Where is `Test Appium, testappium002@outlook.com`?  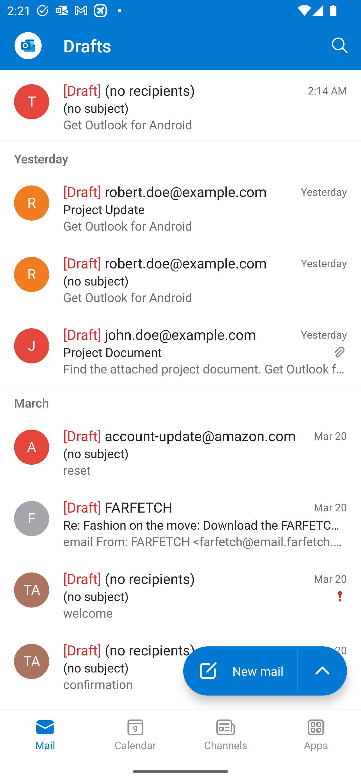 Test Appium, testappium002@outlook.com is located at coordinates (32, 590).